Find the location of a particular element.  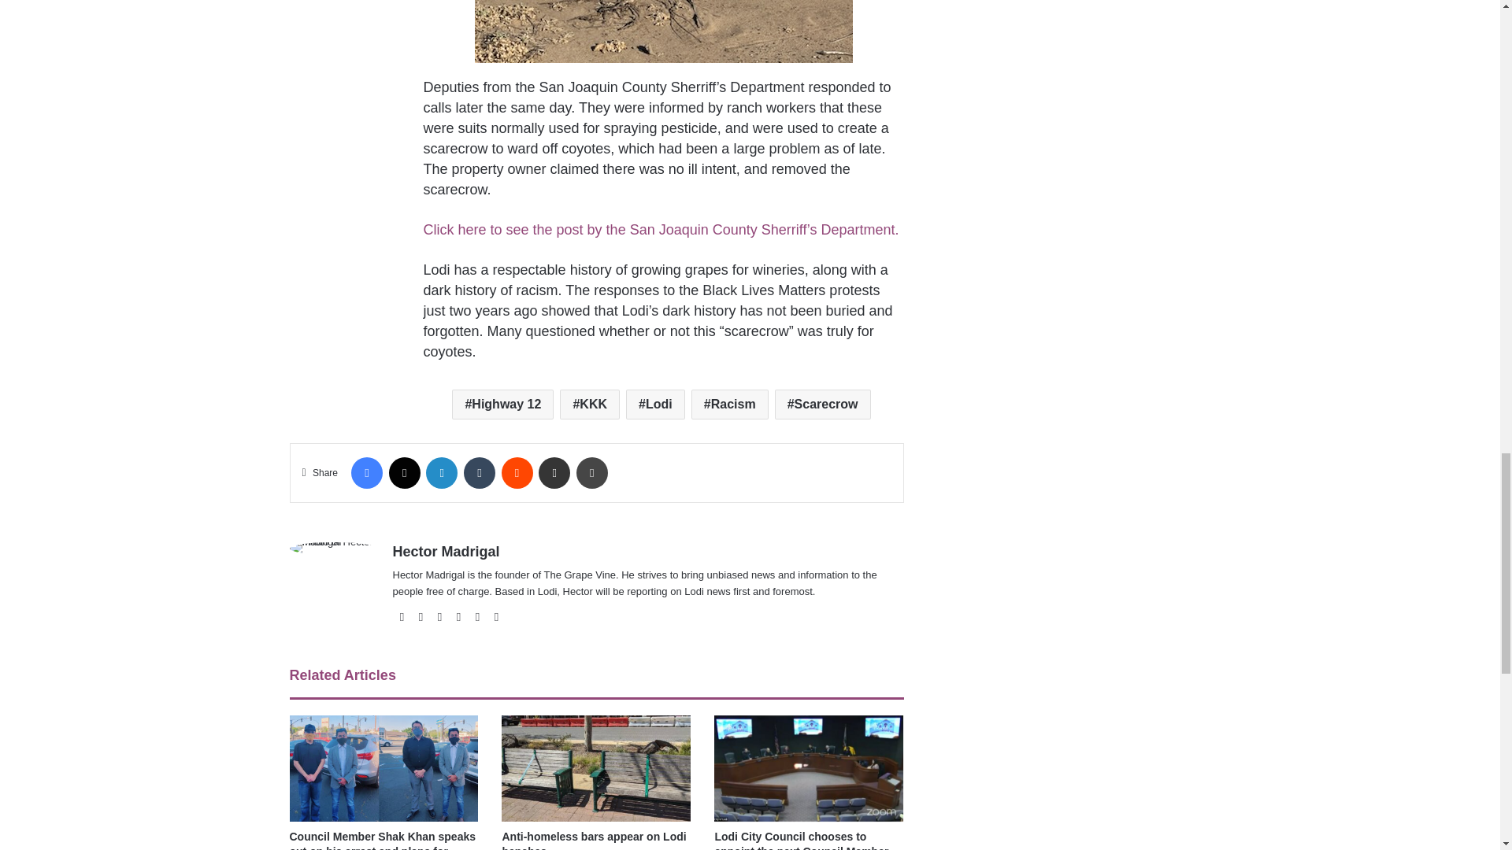

Tumblr is located at coordinates (480, 473).